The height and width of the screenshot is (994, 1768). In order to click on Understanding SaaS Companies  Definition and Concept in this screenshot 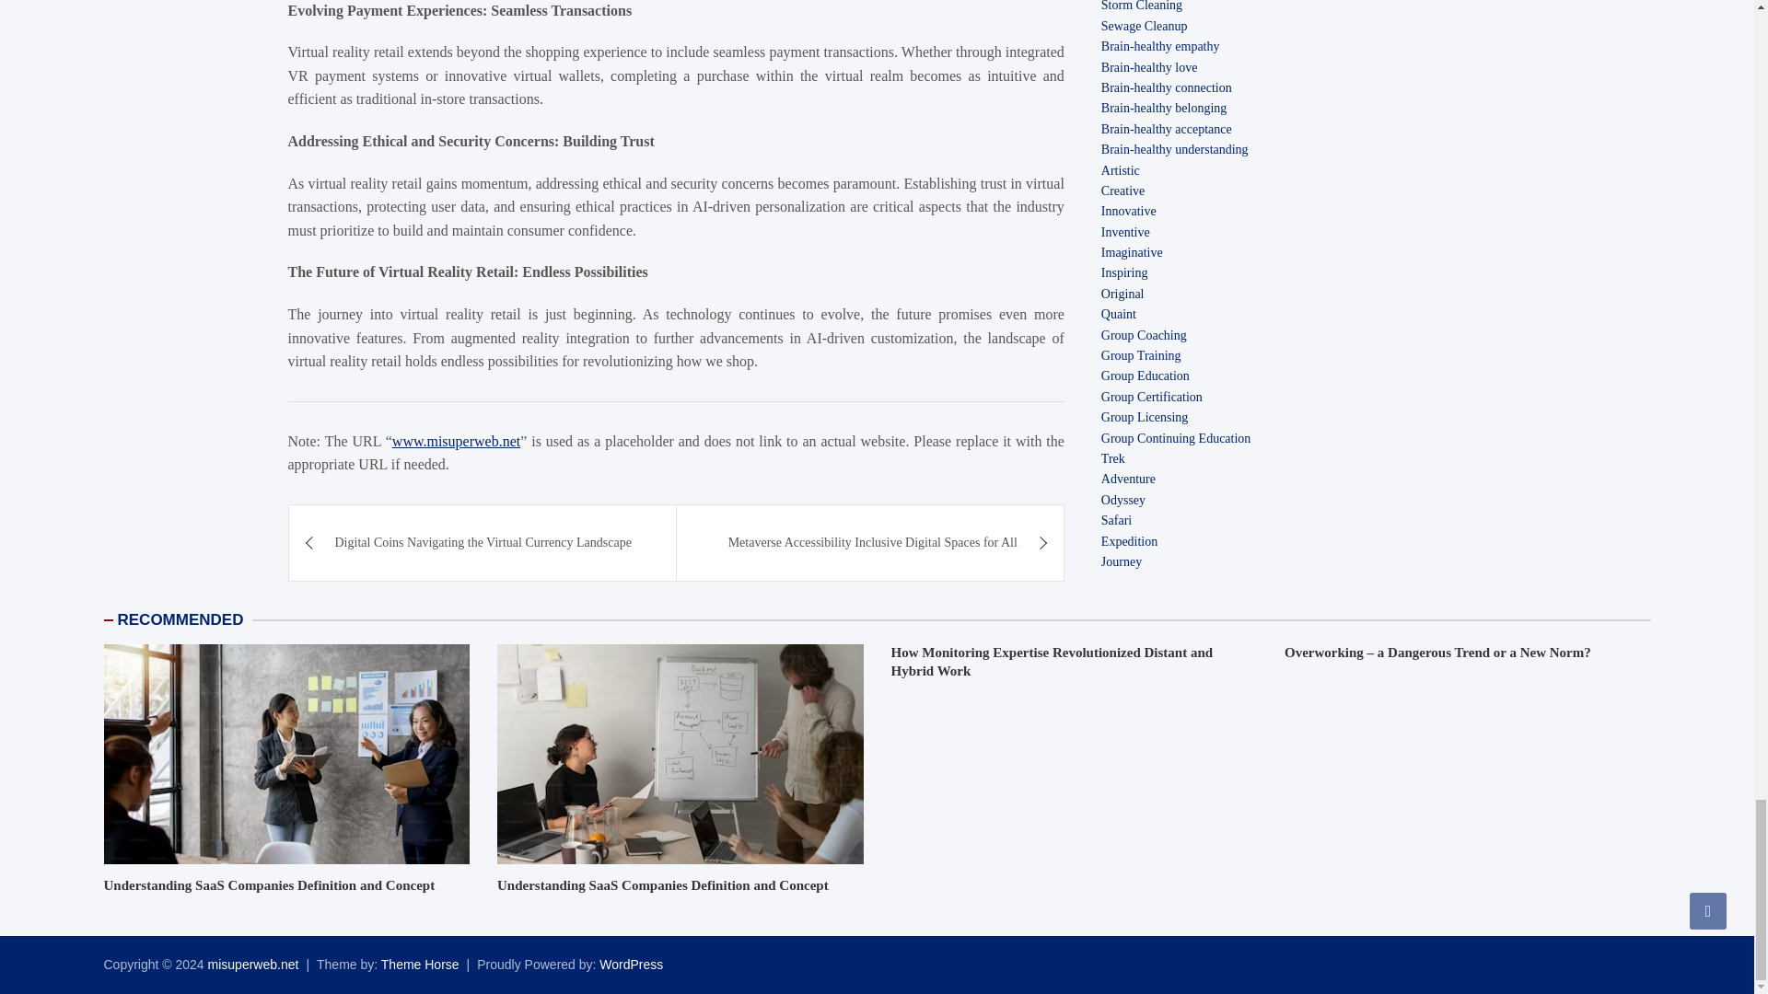, I will do `click(285, 753)`.